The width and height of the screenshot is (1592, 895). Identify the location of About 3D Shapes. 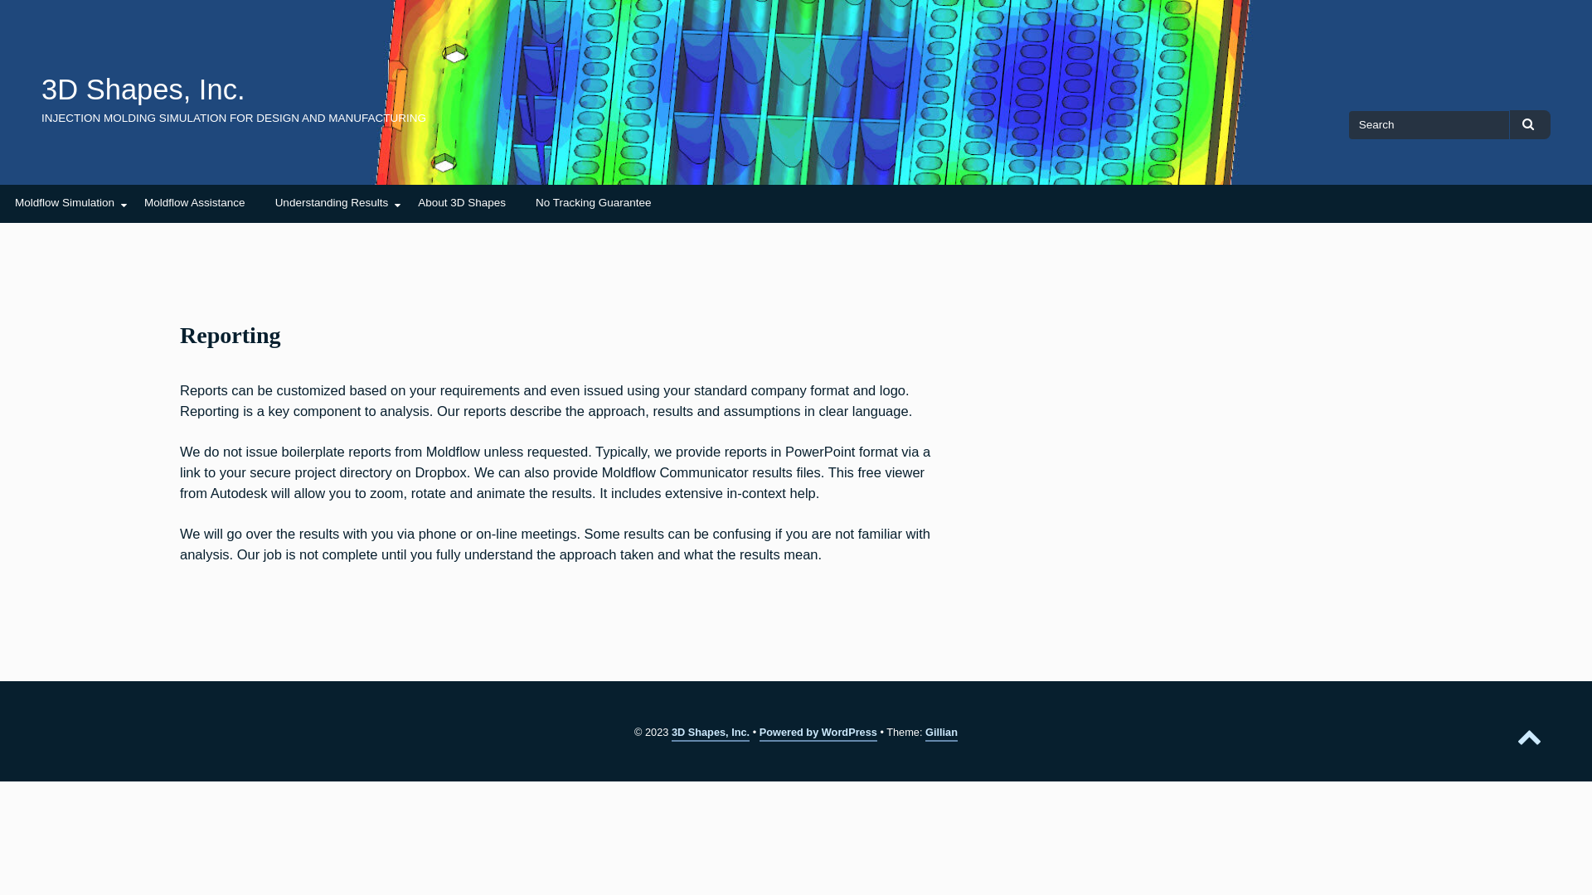
(462, 204).